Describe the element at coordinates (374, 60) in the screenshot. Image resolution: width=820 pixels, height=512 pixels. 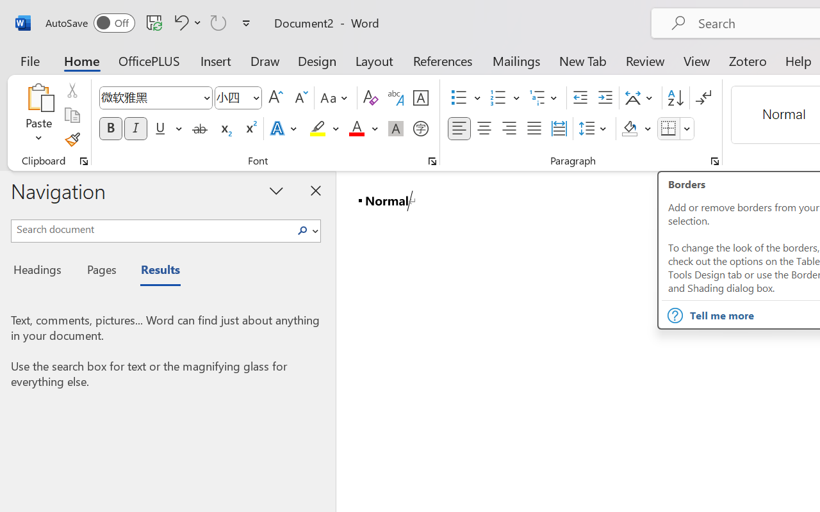
I see `Layout` at that location.